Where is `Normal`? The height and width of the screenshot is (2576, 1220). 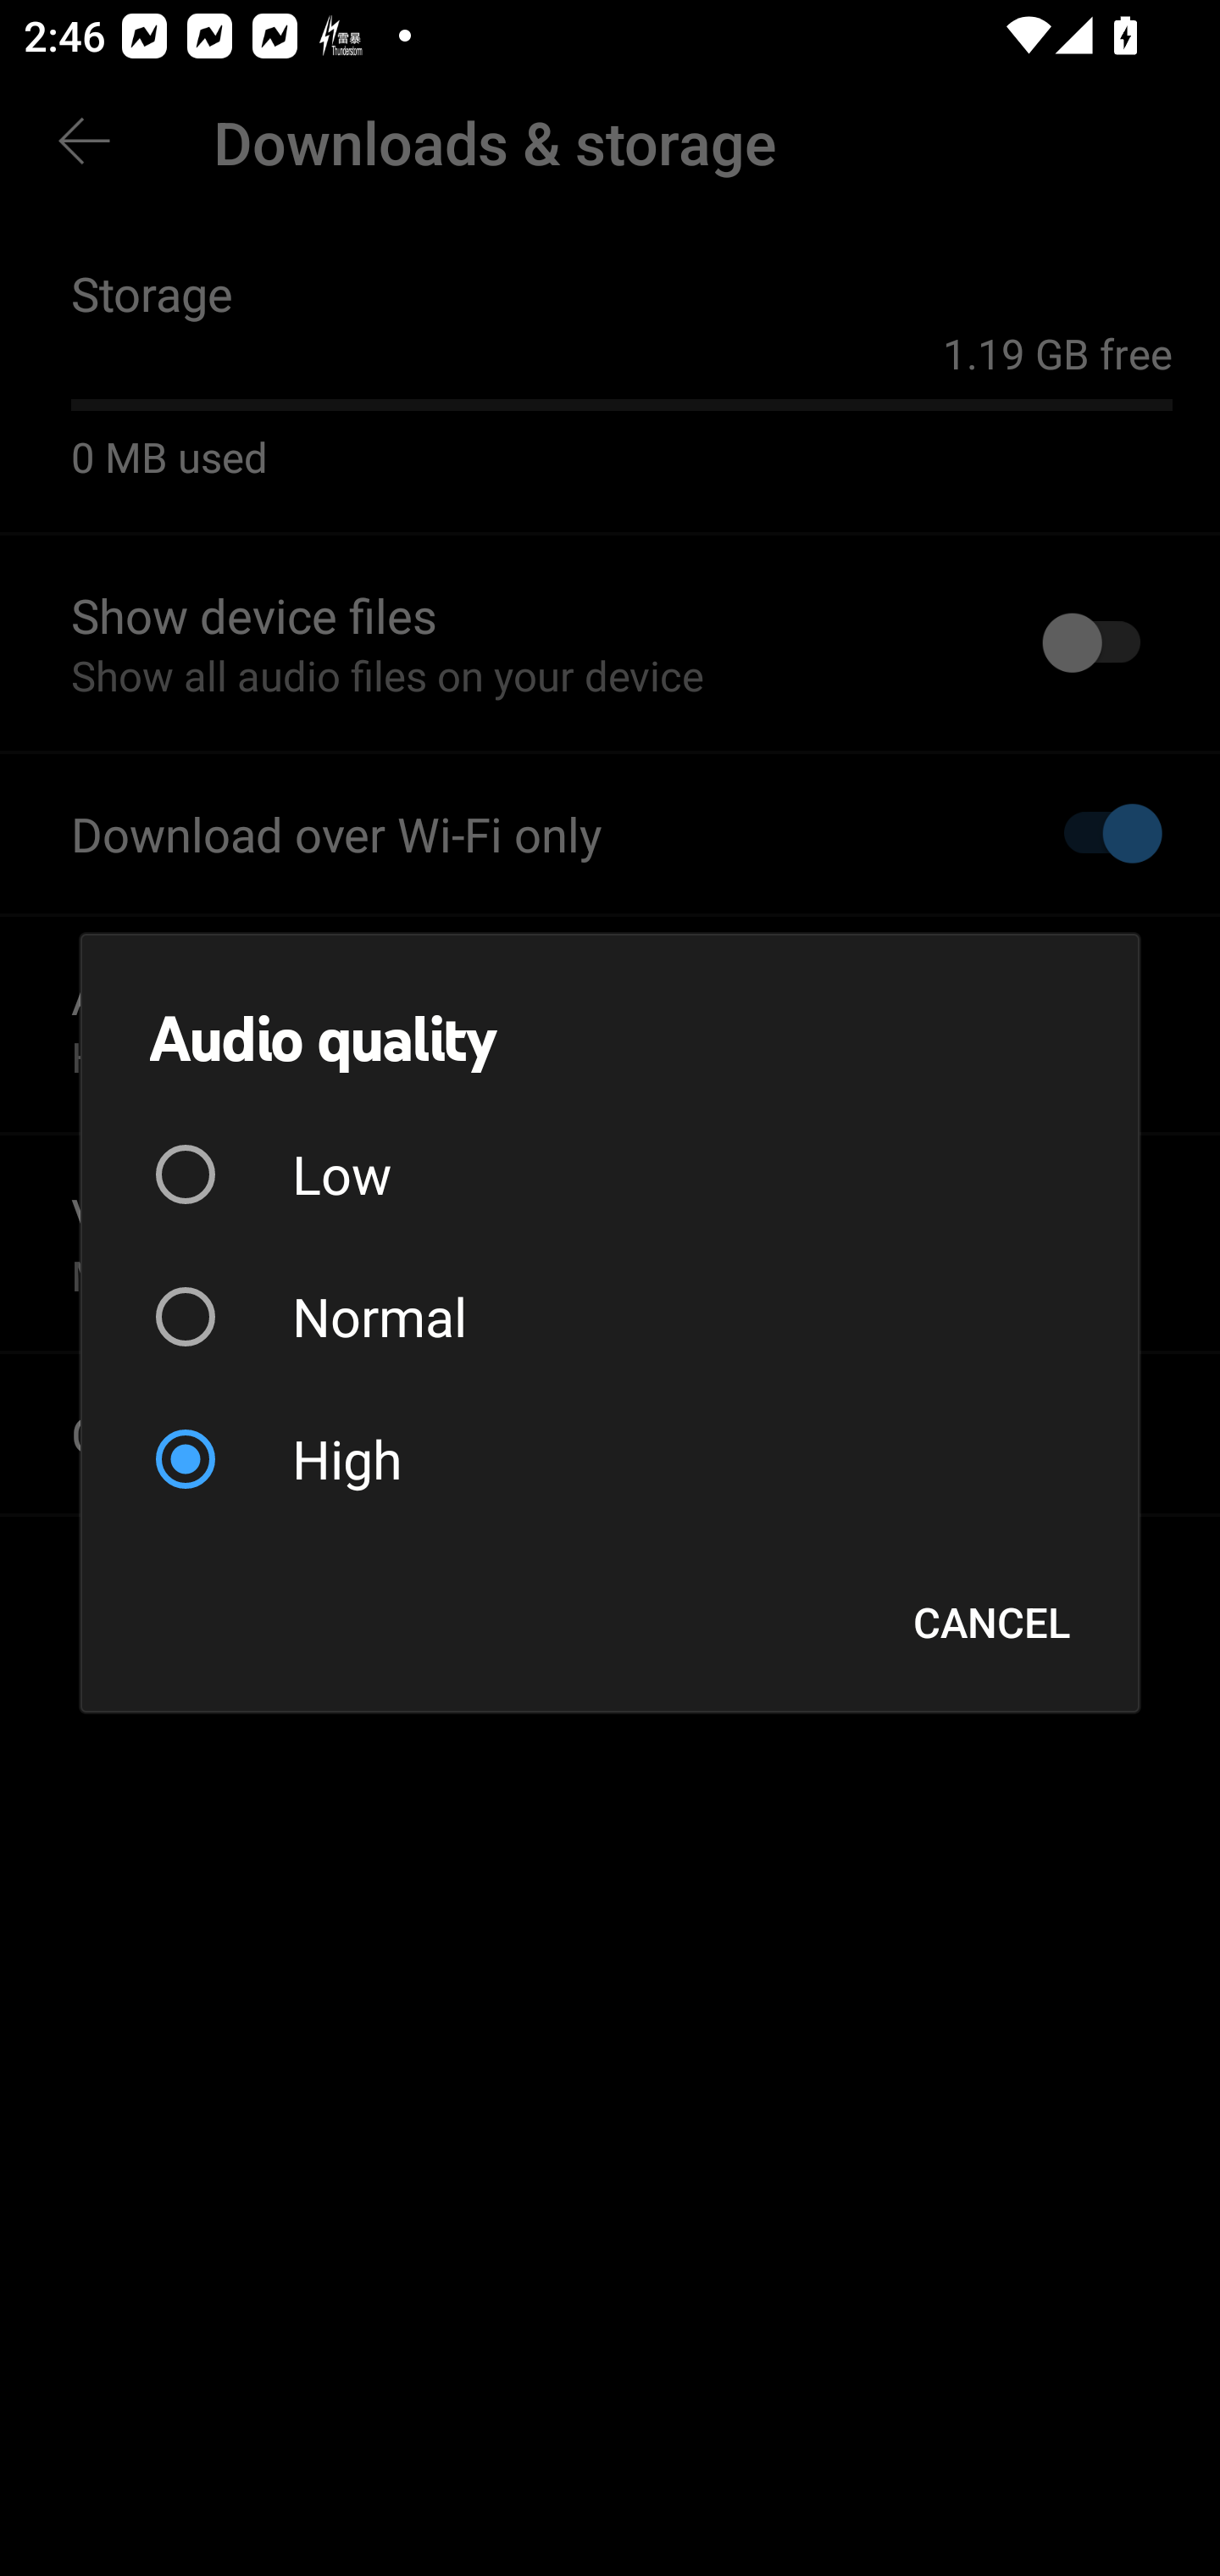 Normal is located at coordinates (610, 1317).